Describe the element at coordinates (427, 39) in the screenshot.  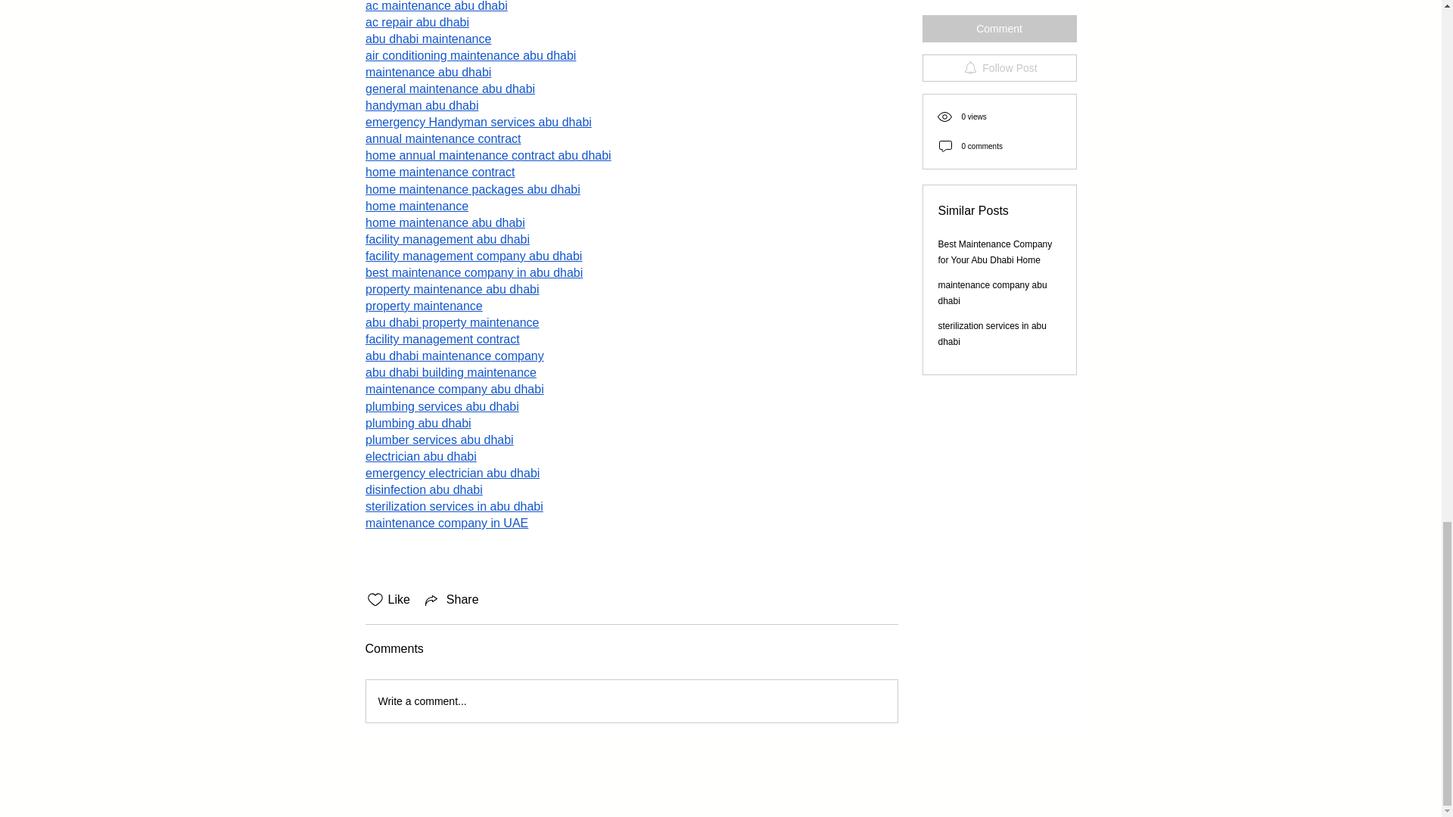
I see `abu dhabi maintenance` at that location.